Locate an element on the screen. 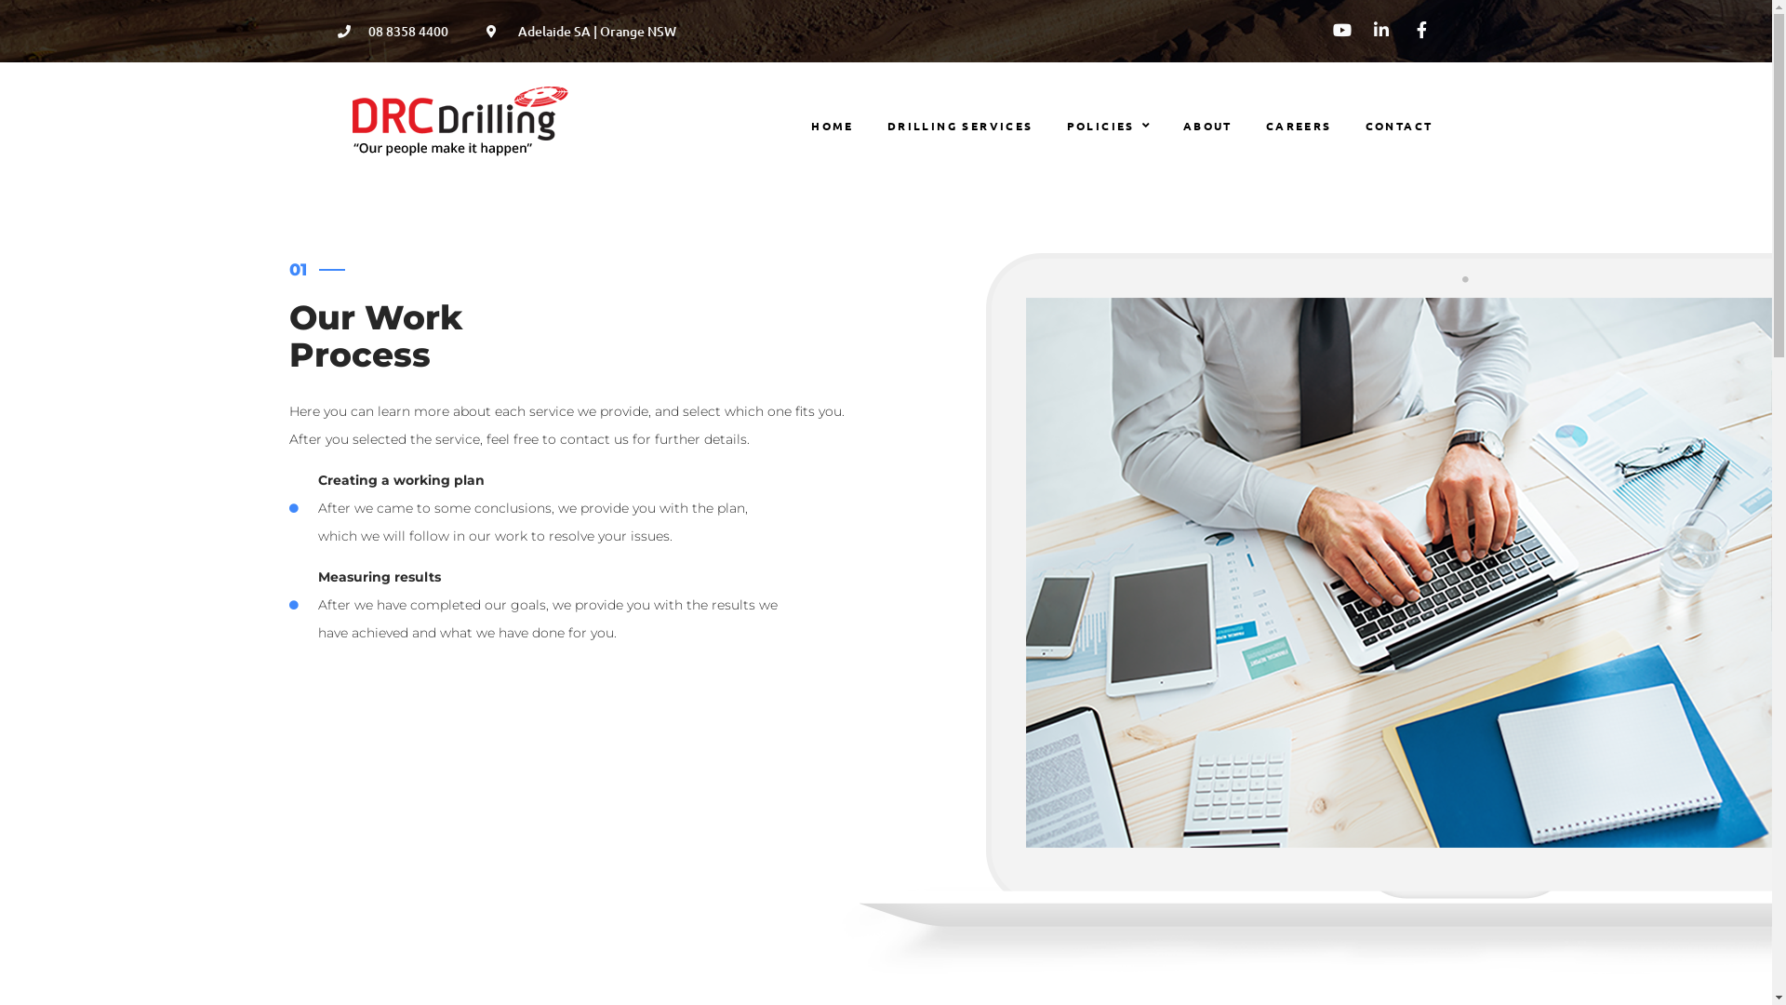 This screenshot has width=1786, height=1005. CONTACT is located at coordinates (1399, 127).